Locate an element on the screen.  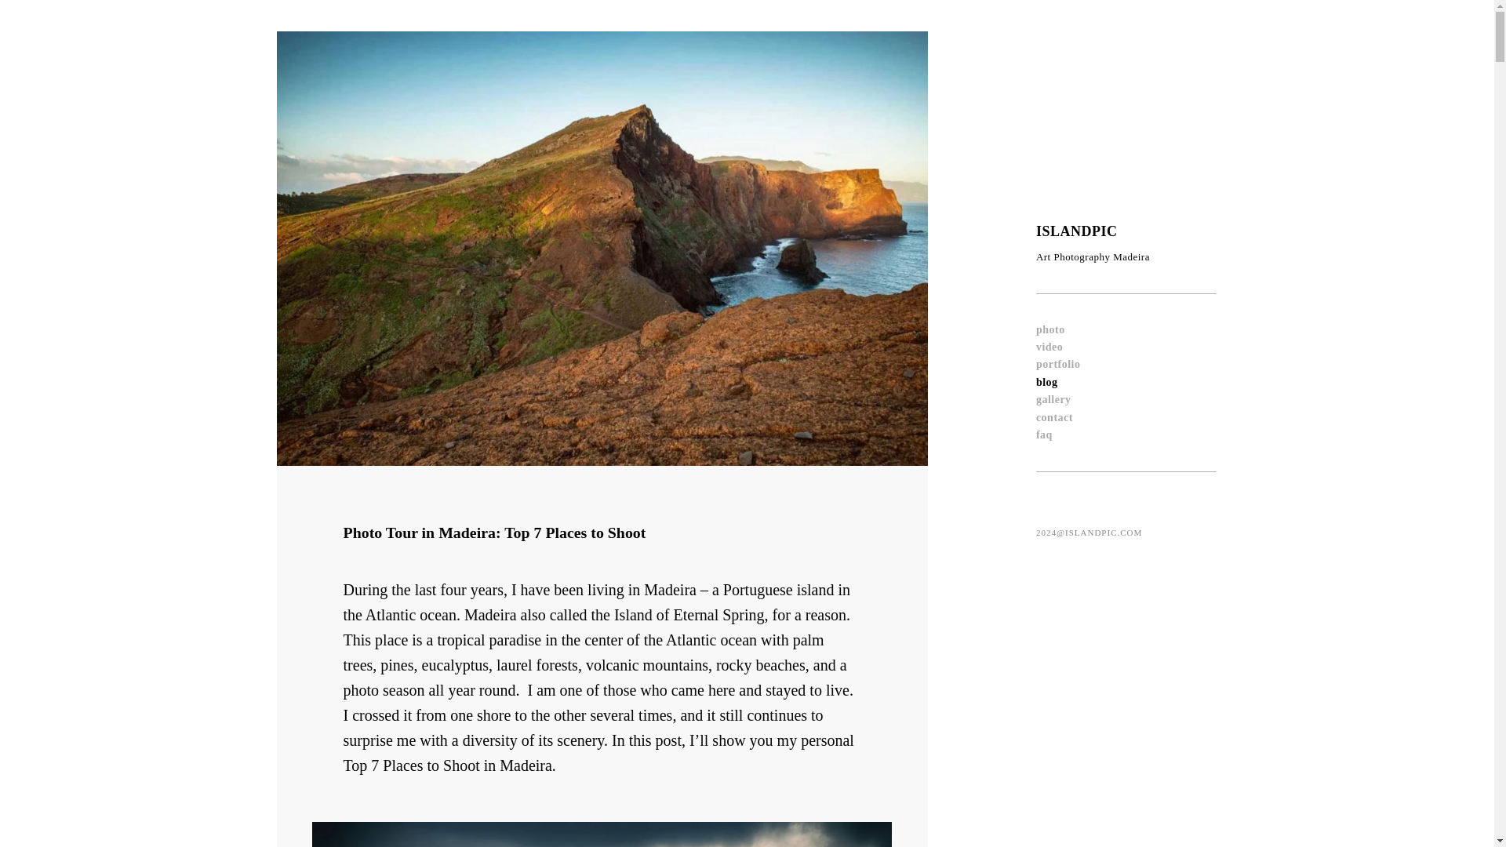
video is located at coordinates (1049, 347).